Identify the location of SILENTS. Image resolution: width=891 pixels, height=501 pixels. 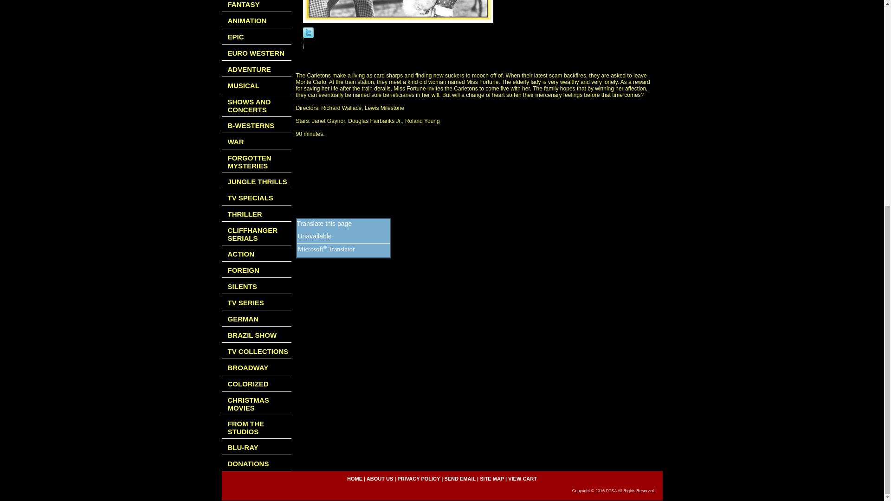
(256, 286).